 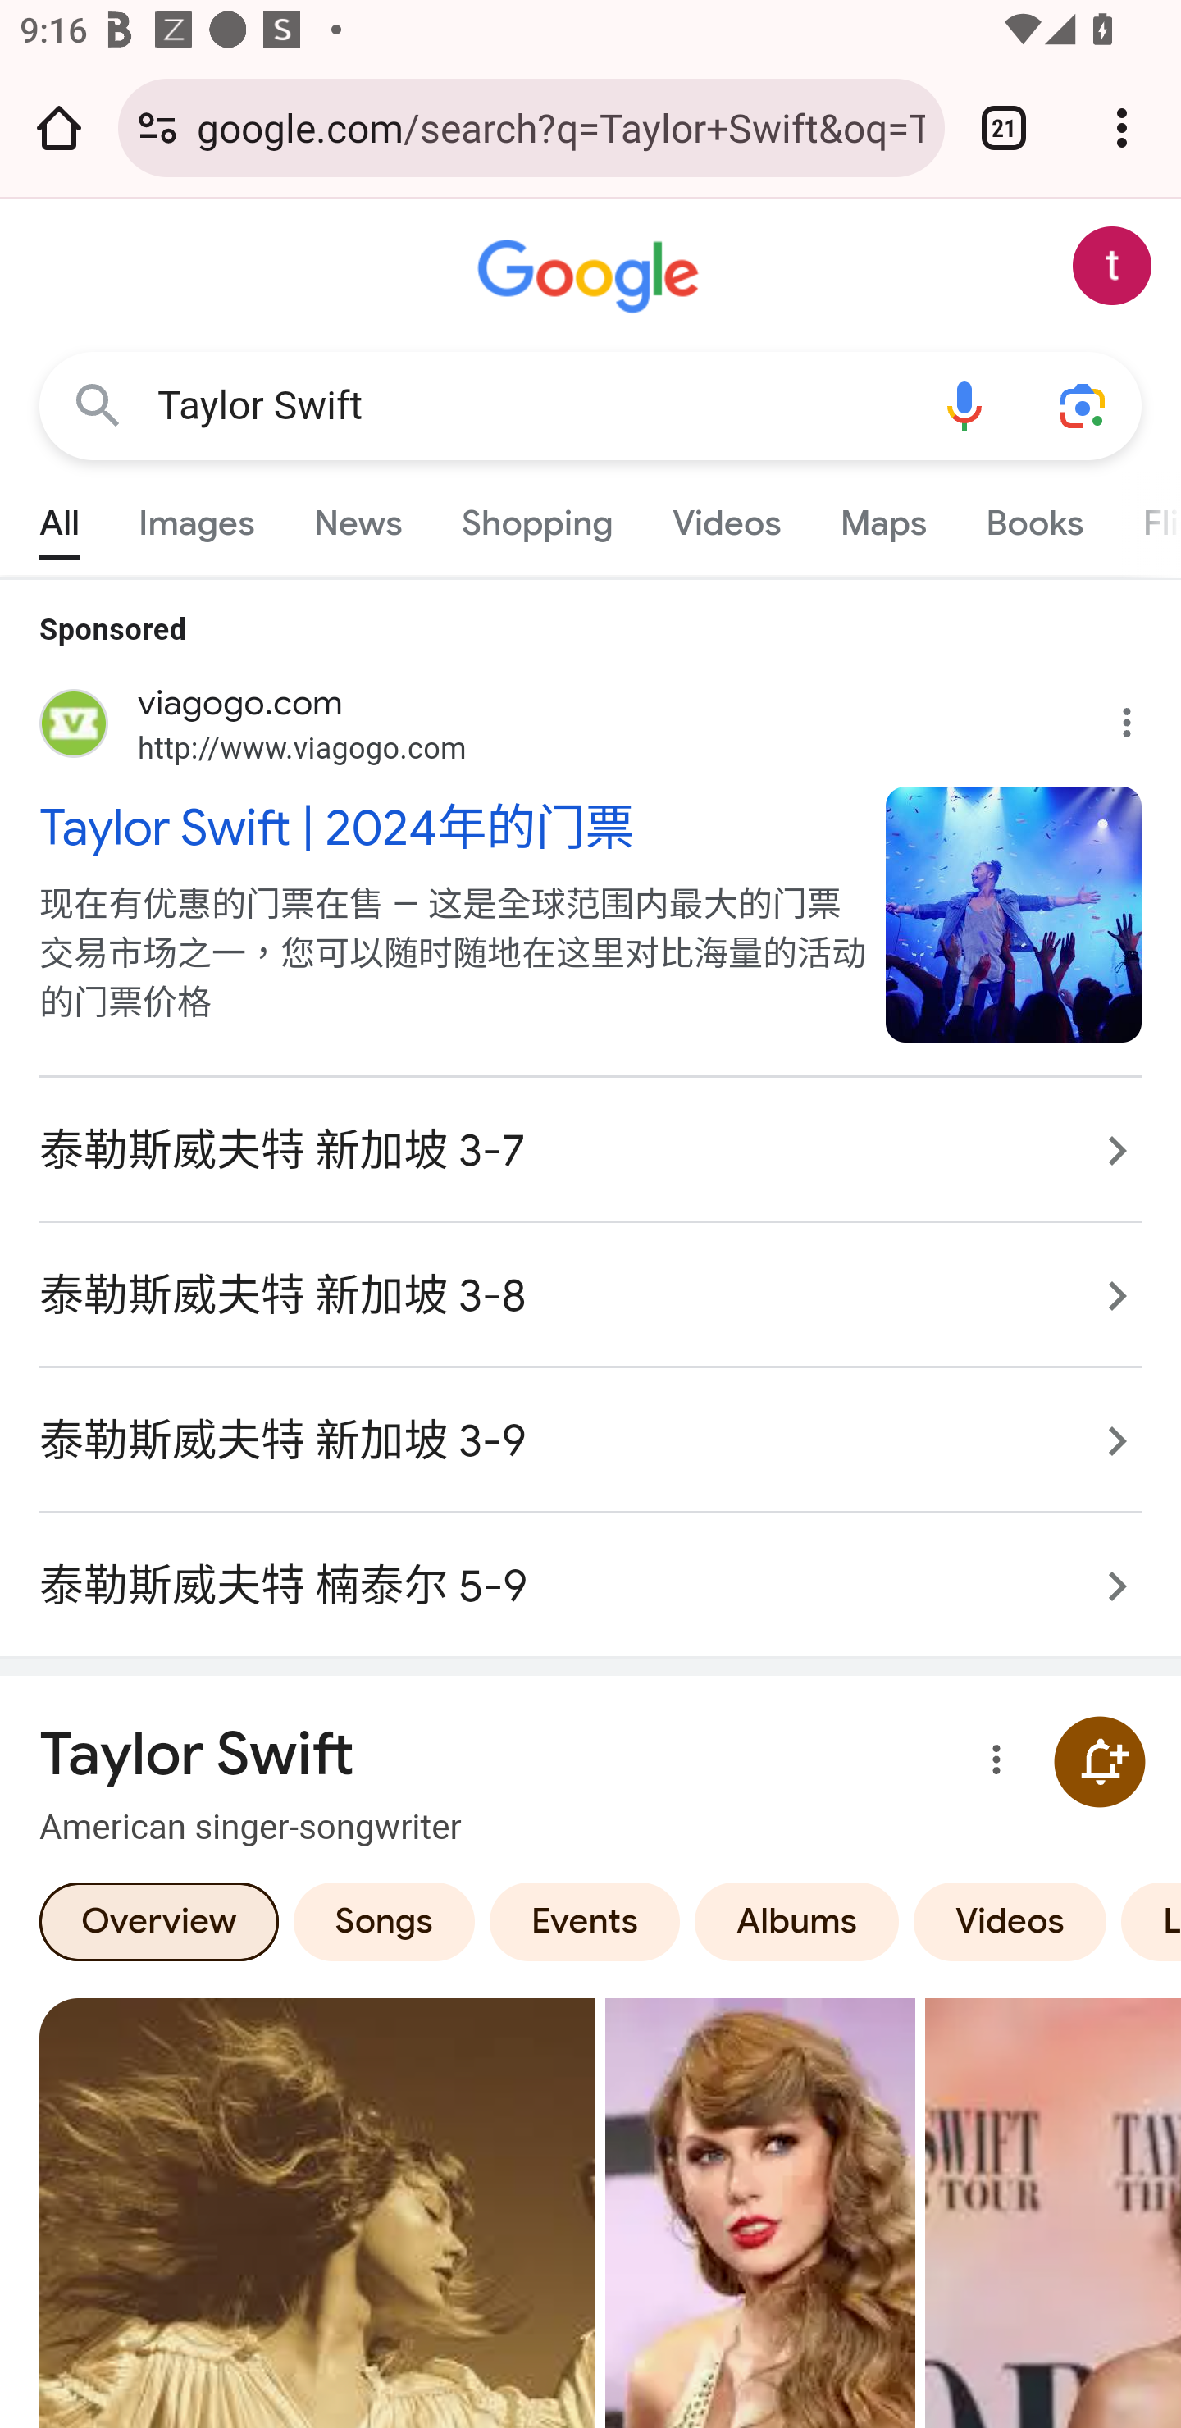 What do you see at coordinates (882, 517) in the screenshot?
I see `Maps` at bounding box center [882, 517].